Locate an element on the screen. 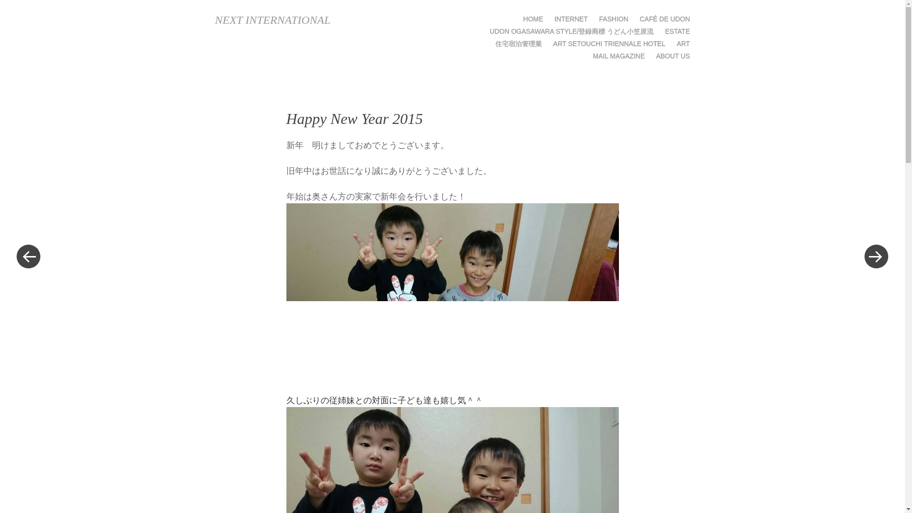 Image resolution: width=912 pixels, height=513 pixels. FASHION is located at coordinates (614, 19).